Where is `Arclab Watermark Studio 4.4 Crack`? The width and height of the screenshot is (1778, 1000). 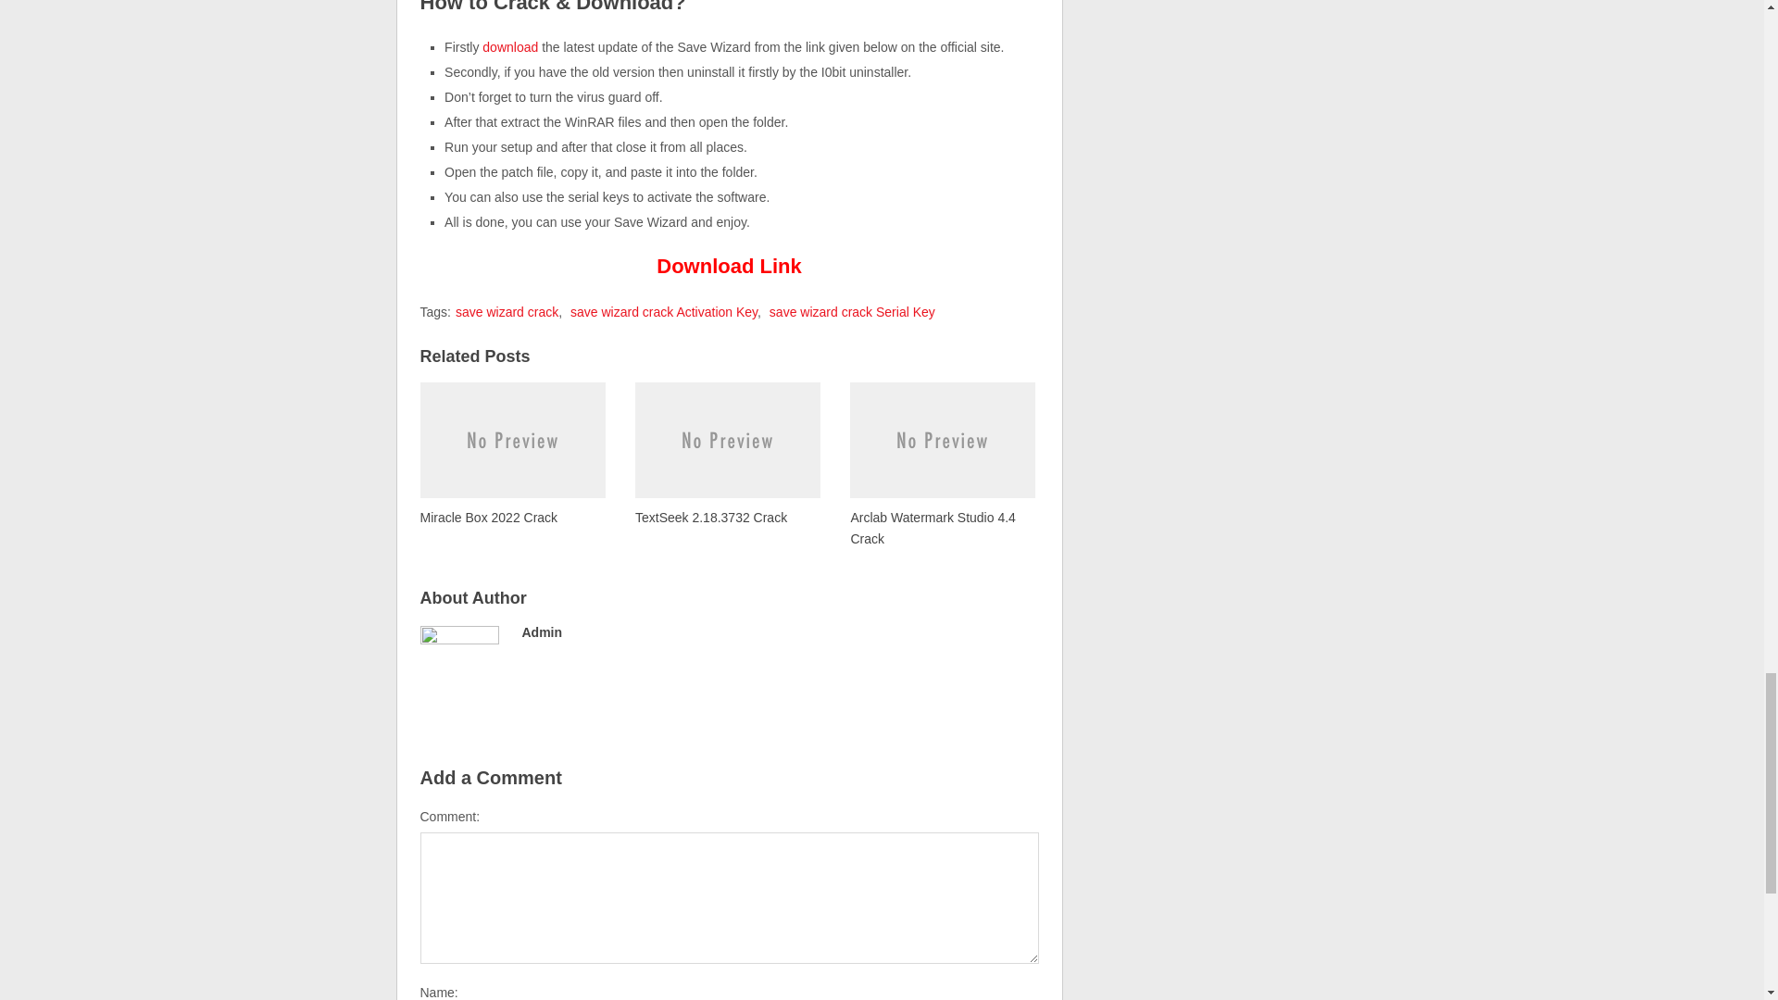
Arclab Watermark Studio 4.4 Crack is located at coordinates (942, 464).